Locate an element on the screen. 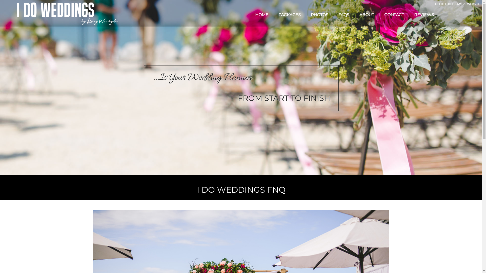 The width and height of the screenshot is (486, 273). HOME is located at coordinates (262, 15).